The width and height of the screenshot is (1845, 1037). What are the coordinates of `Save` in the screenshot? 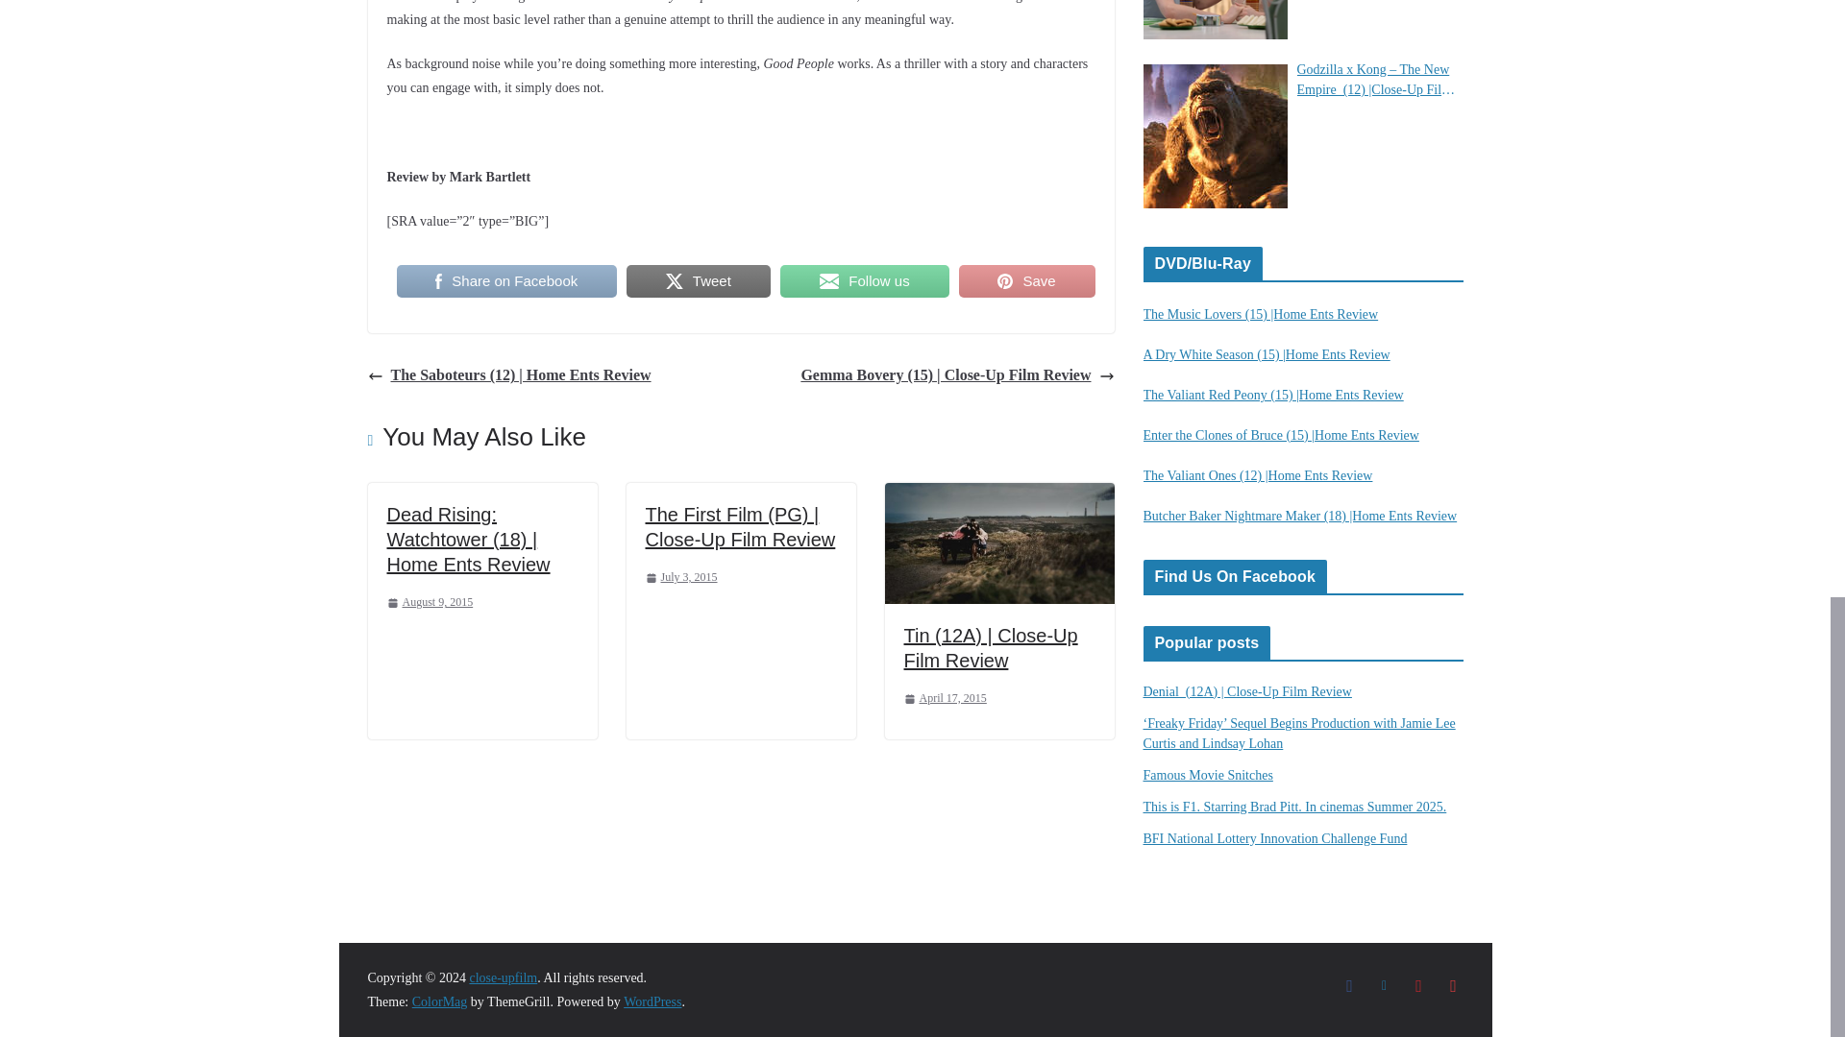 It's located at (1027, 281).